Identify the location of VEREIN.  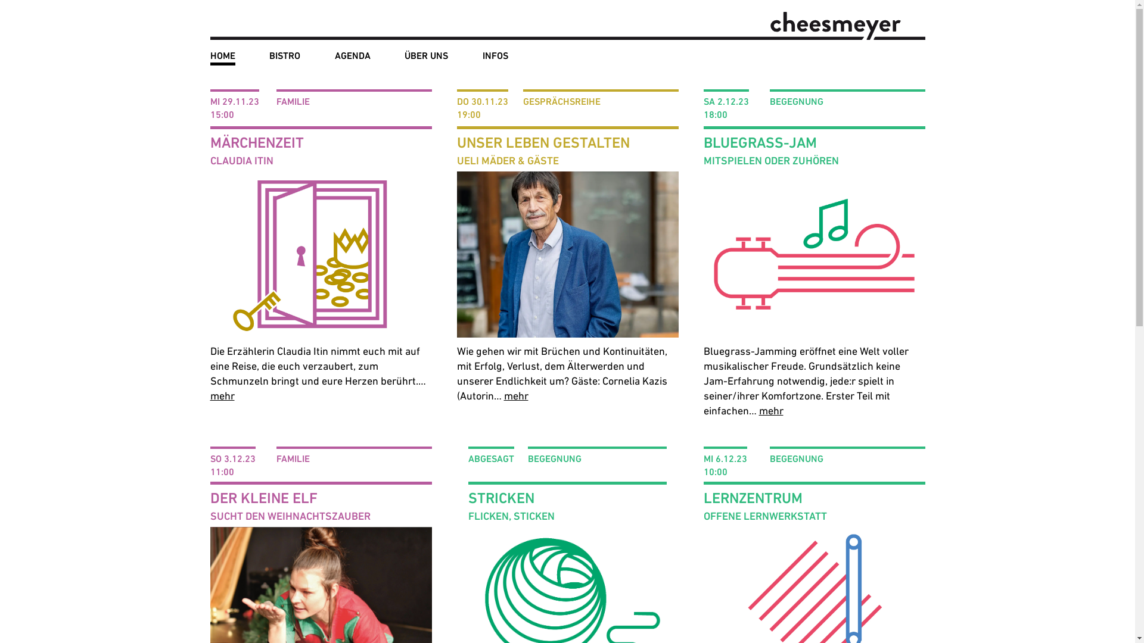
(420, 74).